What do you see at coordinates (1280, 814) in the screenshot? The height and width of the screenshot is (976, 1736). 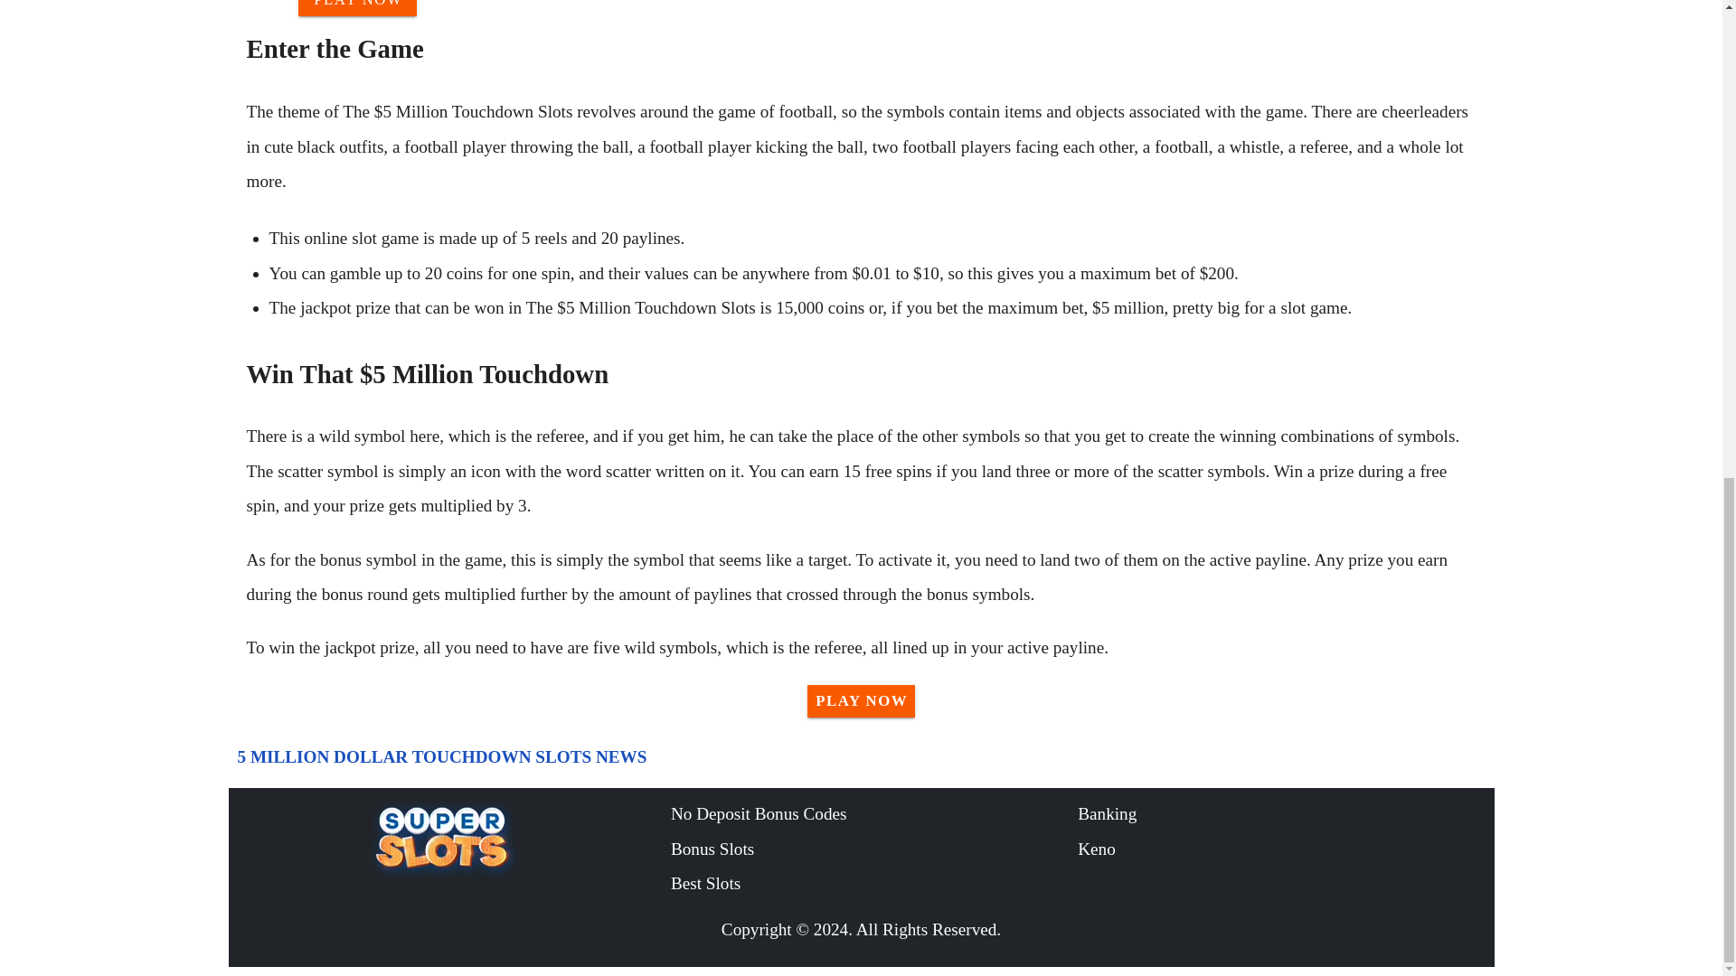 I see `Banking` at bounding box center [1280, 814].